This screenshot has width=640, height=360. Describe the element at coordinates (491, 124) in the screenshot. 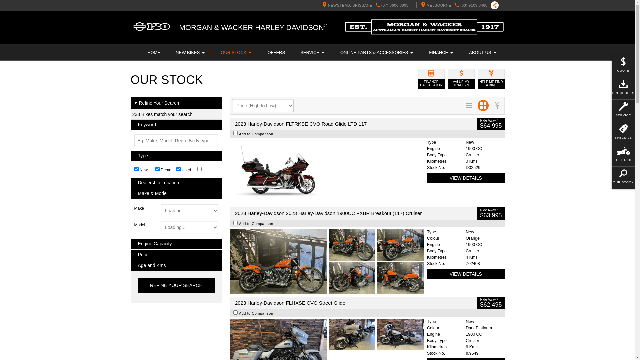

I see `Ride Away 1
$64,995` at that location.